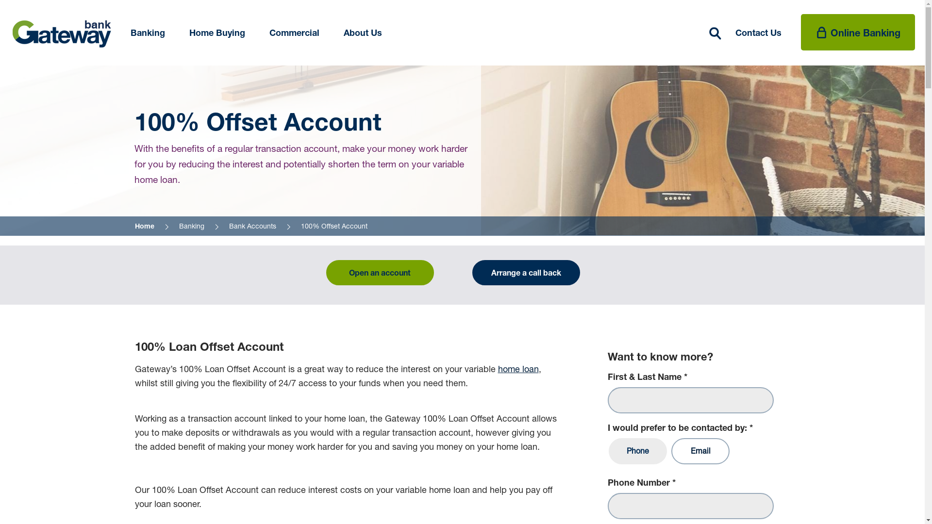 This screenshot has height=524, width=932. What do you see at coordinates (380, 273) in the screenshot?
I see `Open an account` at bounding box center [380, 273].